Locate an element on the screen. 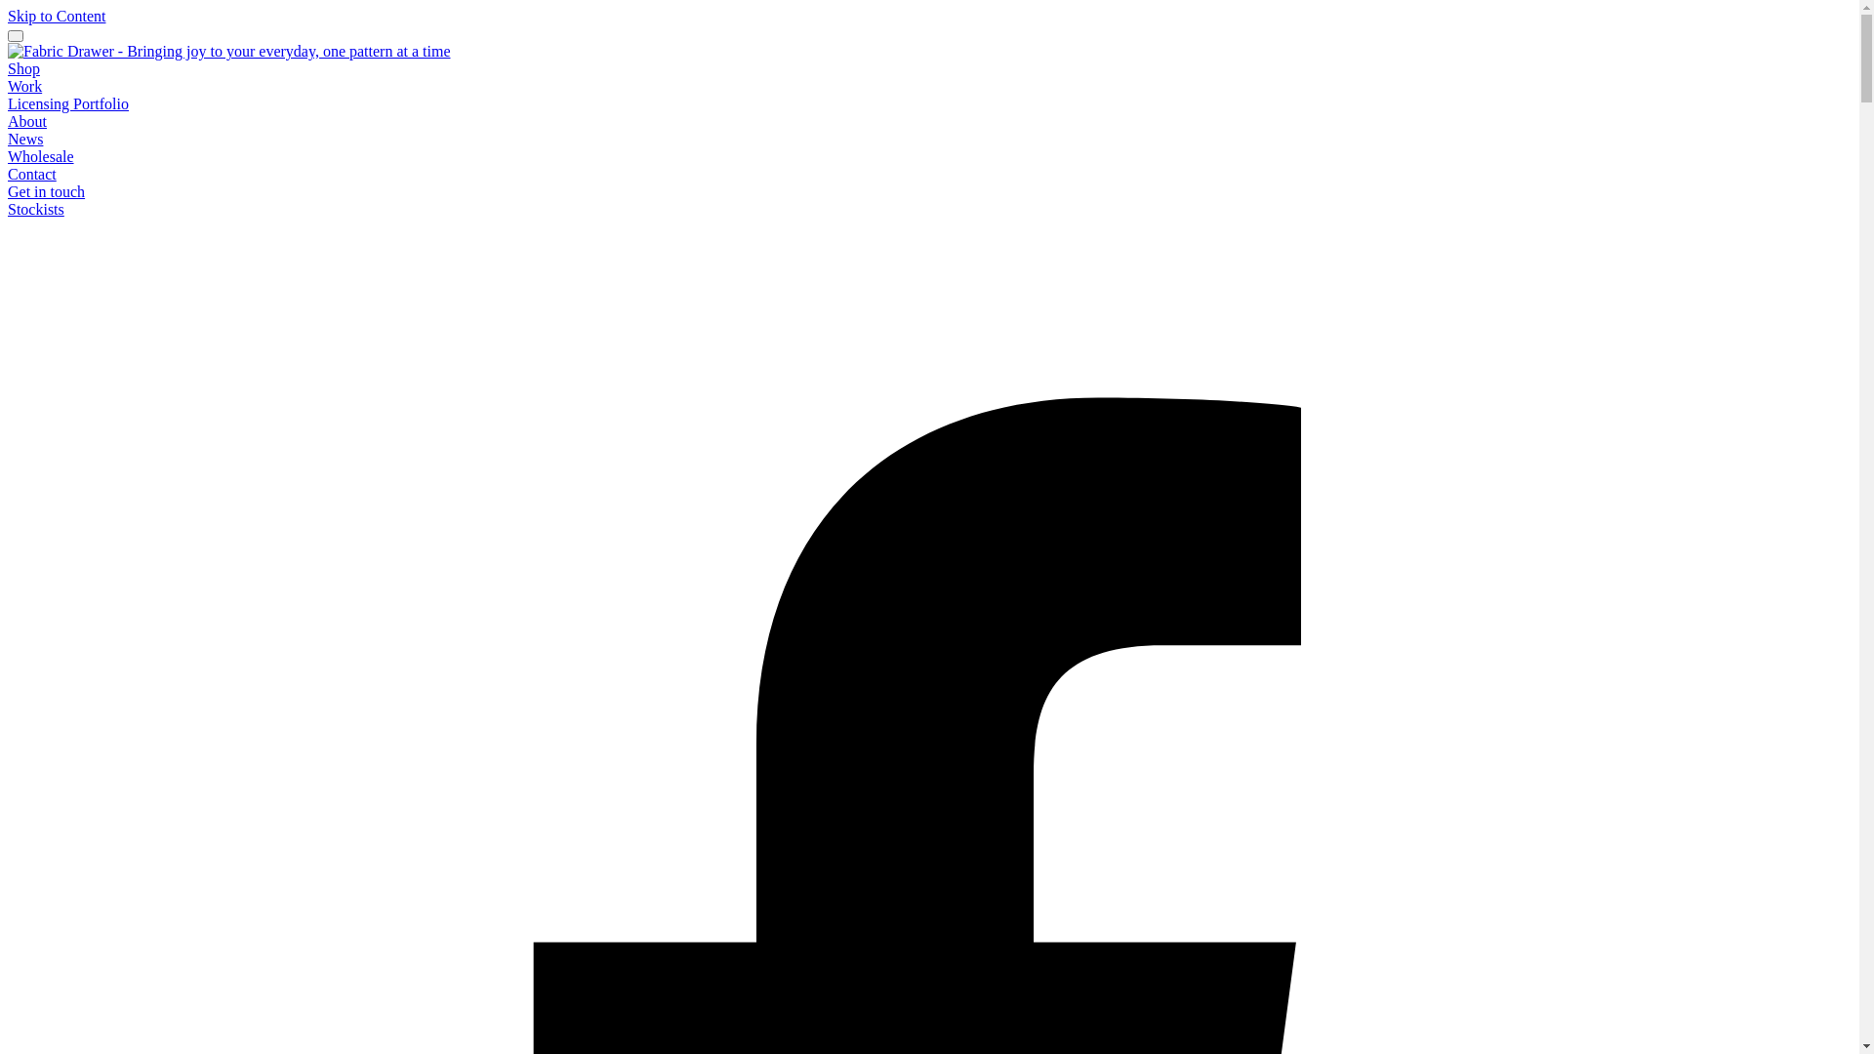 The image size is (1874, 1054). Shop is located at coordinates (23, 68).